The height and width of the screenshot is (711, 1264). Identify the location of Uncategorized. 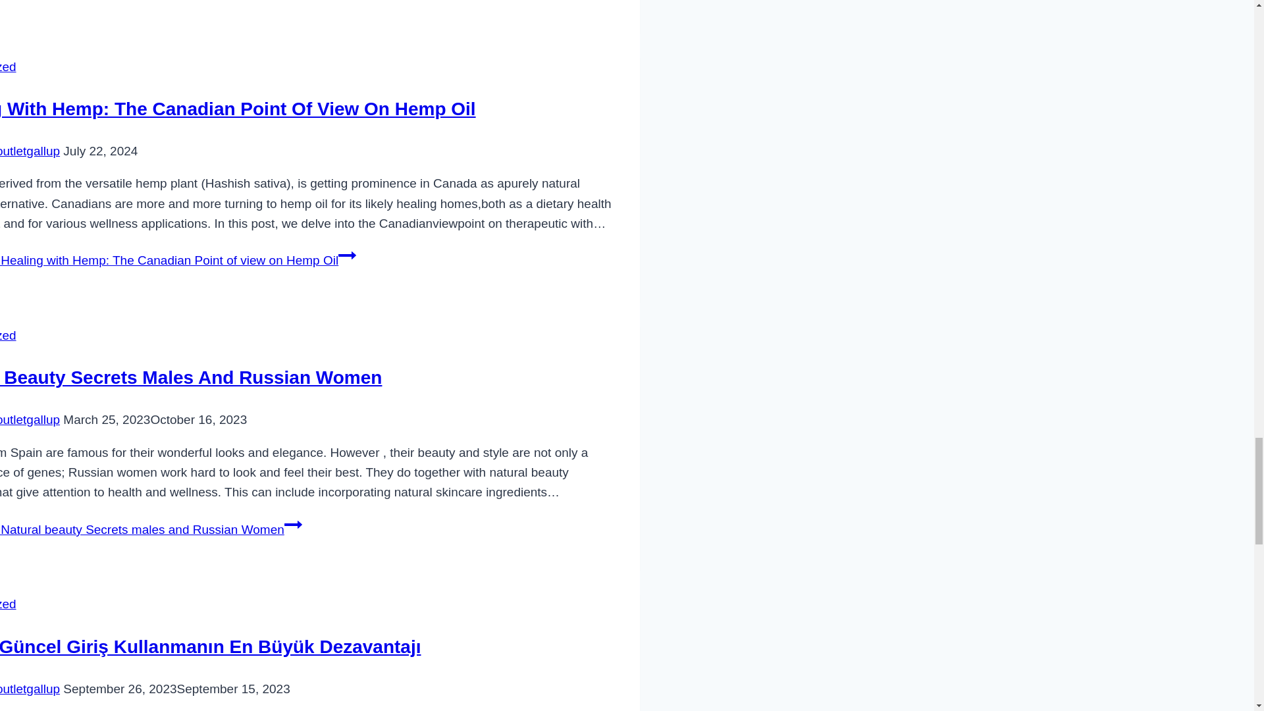
(8, 66).